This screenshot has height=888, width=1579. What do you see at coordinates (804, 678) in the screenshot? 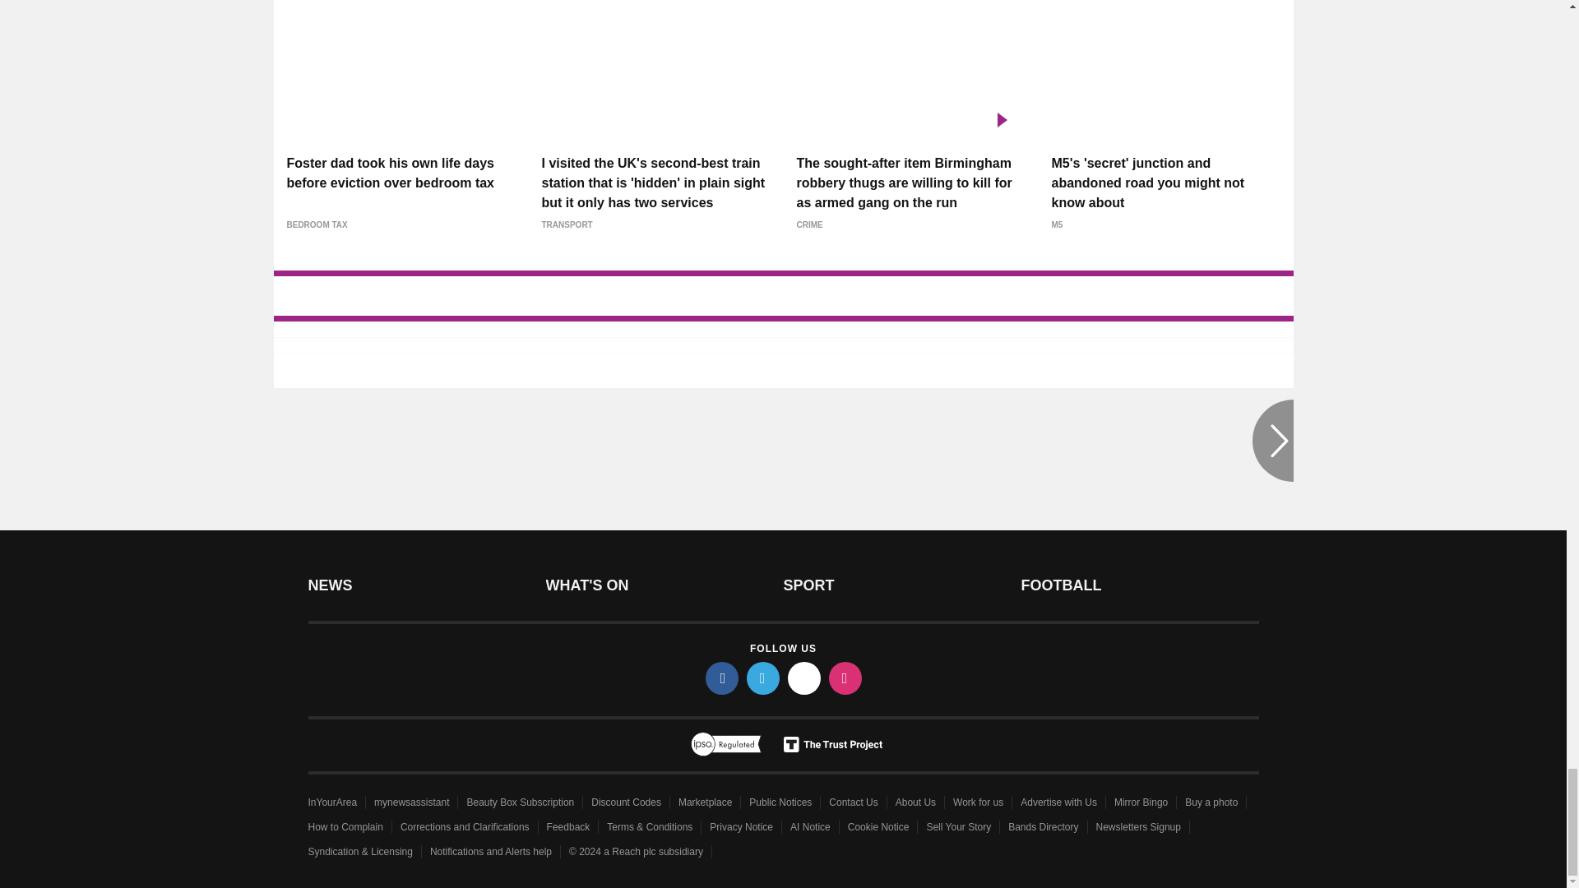
I see `tiktok` at bounding box center [804, 678].